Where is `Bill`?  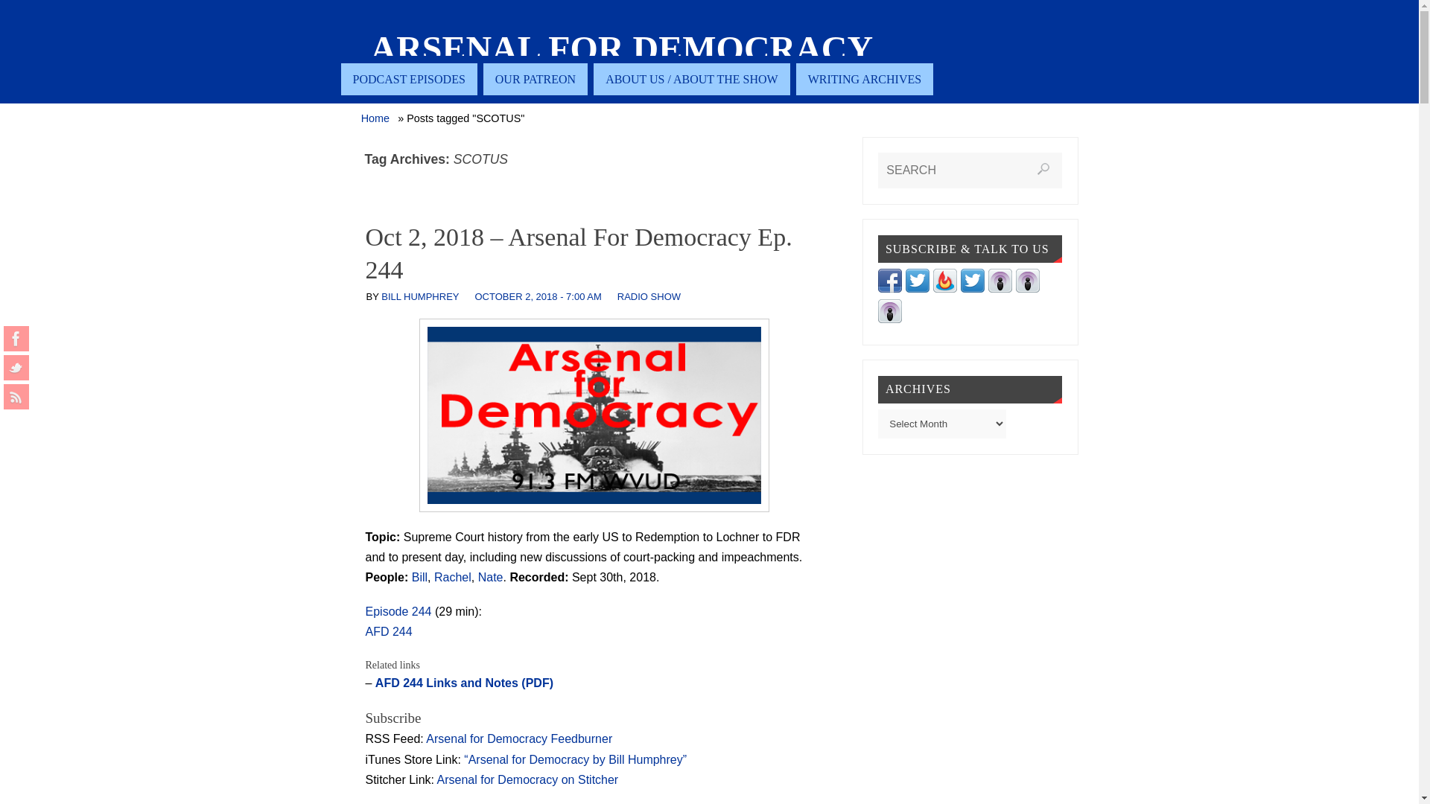
Bill is located at coordinates (419, 577).